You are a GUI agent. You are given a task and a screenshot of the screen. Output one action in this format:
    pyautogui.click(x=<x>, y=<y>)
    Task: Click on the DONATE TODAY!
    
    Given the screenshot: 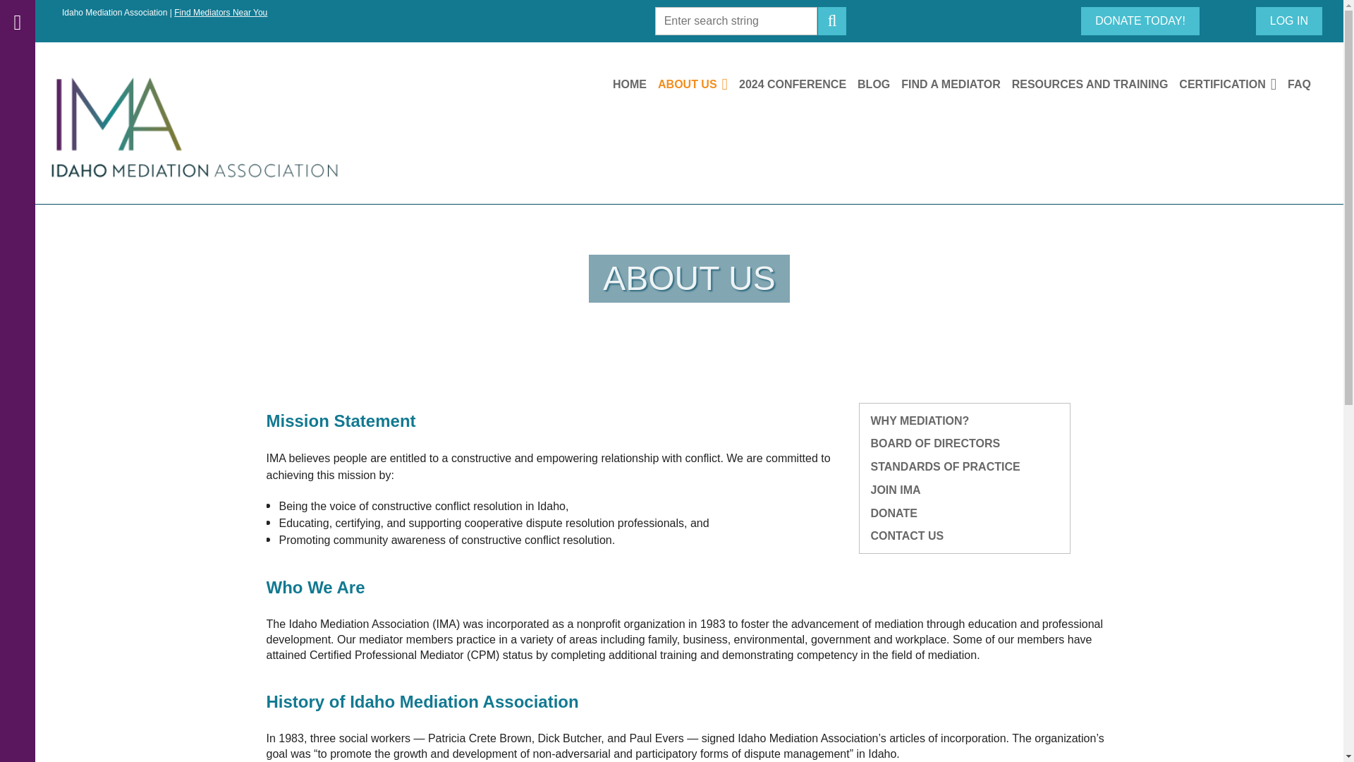 What is the action you would take?
    pyautogui.click(x=1140, y=20)
    